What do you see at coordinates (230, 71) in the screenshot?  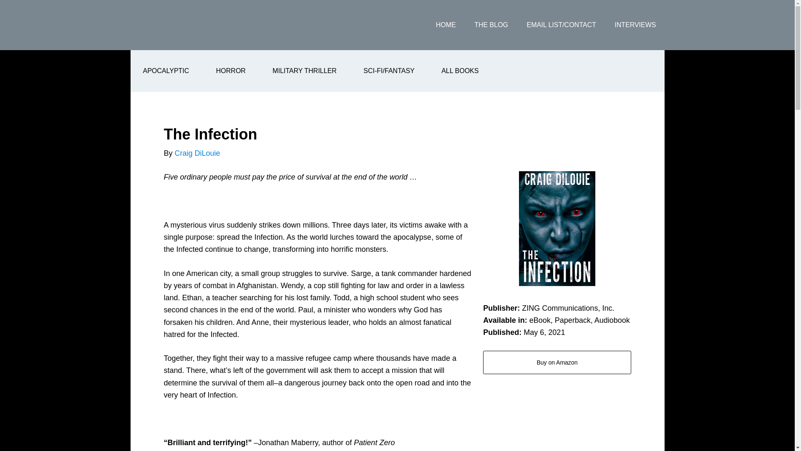 I see `HORROR` at bounding box center [230, 71].